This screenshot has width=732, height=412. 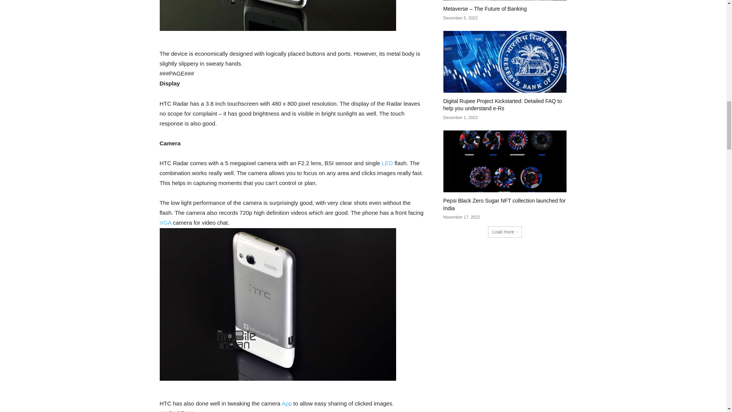 What do you see at coordinates (387, 163) in the screenshot?
I see `LED` at bounding box center [387, 163].